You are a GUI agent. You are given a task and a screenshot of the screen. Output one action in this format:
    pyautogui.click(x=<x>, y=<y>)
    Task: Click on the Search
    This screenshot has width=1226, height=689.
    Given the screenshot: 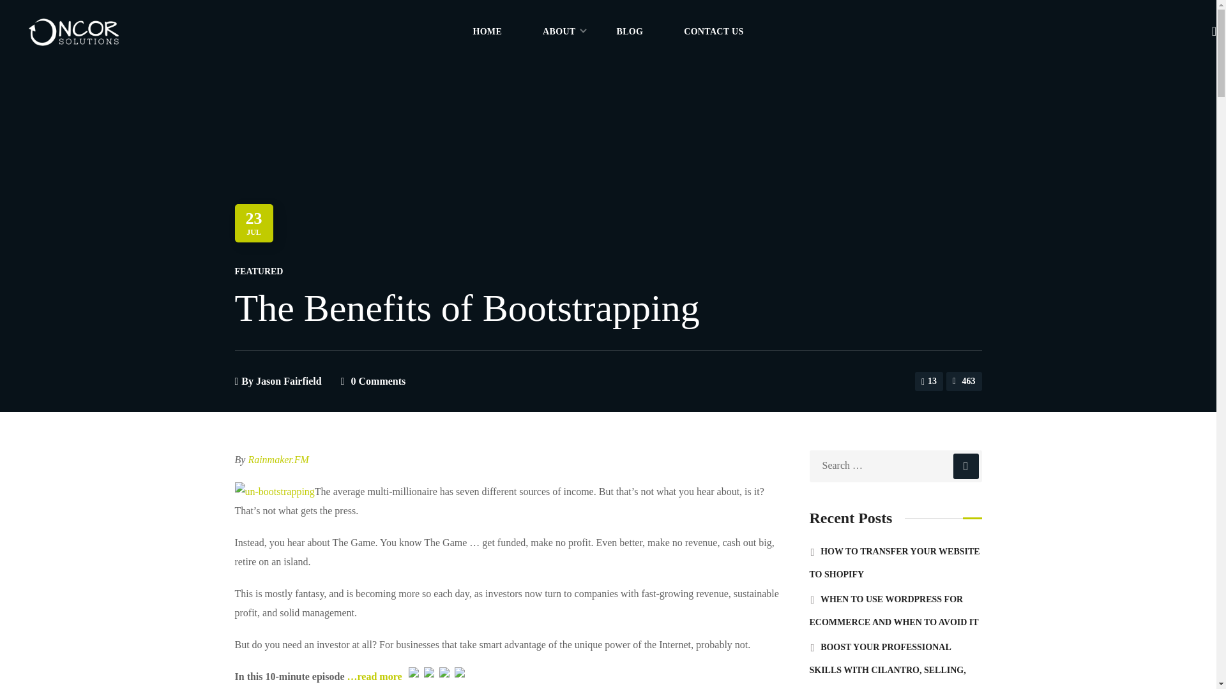 What is the action you would take?
    pyautogui.click(x=897, y=371)
    